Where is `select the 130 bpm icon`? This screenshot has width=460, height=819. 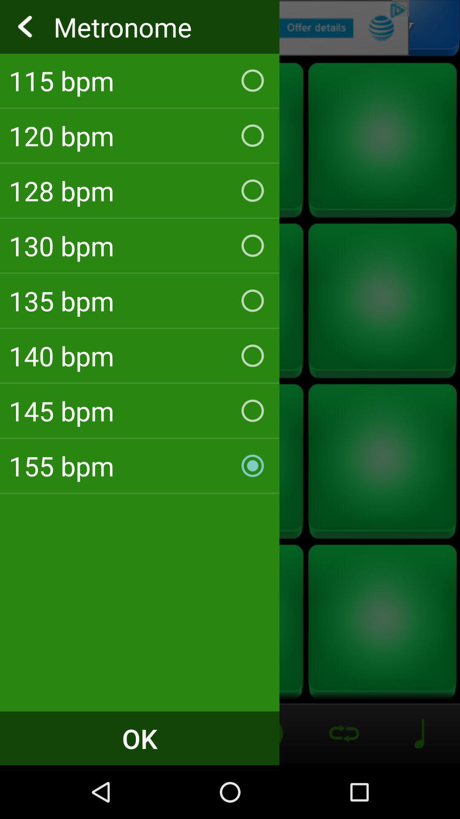
select the 130 bpm icon is located at coordinates (140, 246).